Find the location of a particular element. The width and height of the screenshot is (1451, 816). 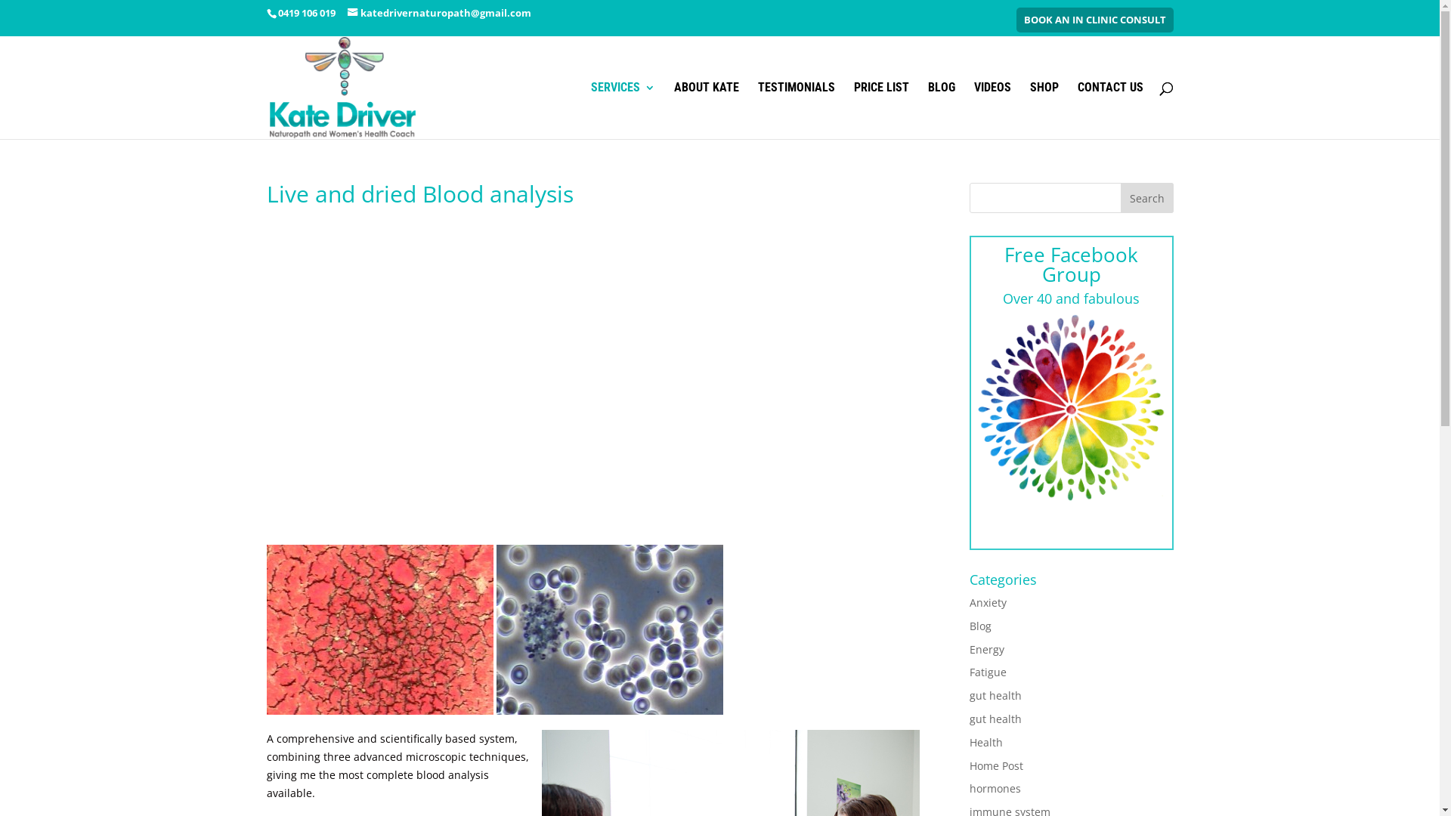

Blog is located at coordinates (979, 626).